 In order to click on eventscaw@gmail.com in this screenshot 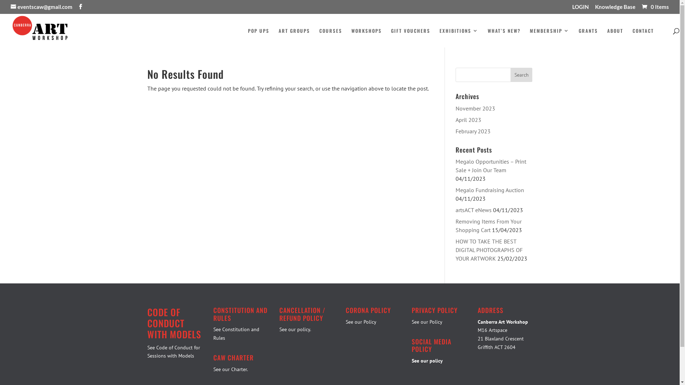, I will do `click(41, 7)`.